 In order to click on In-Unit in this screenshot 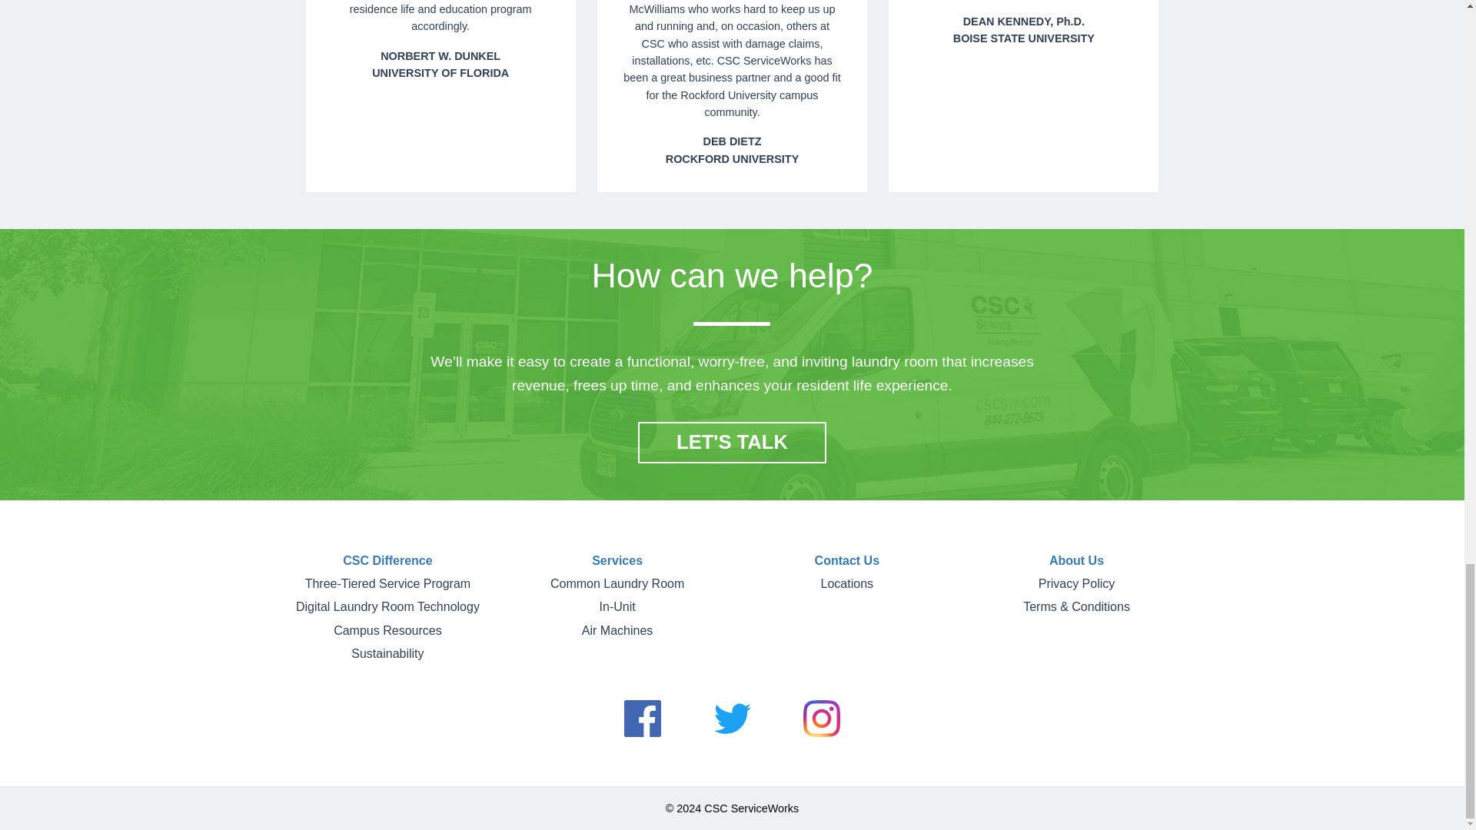, I will do `click(617, 606)`.